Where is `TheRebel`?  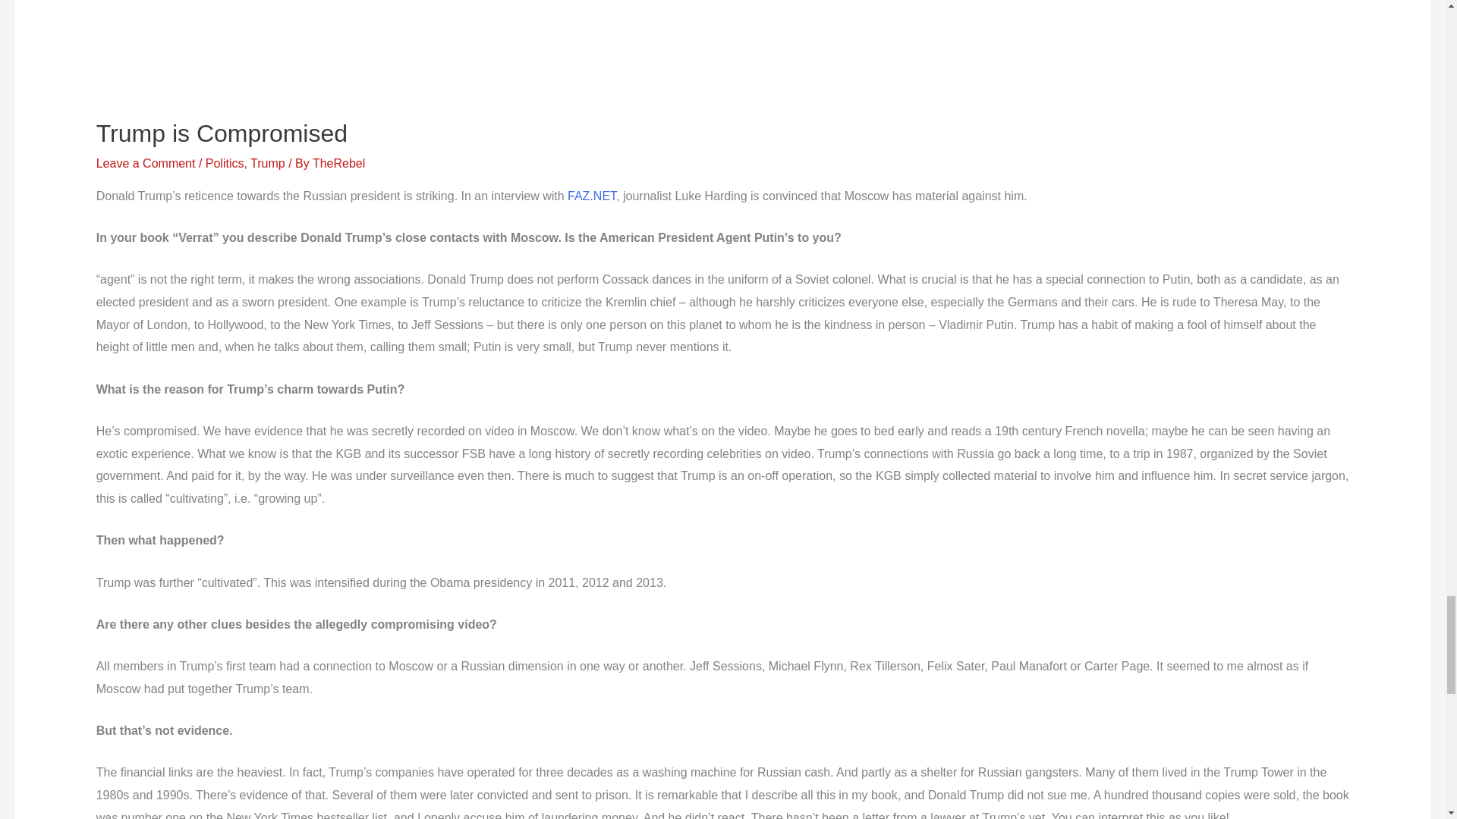
TheRebel is located at coordinates (338, 163).